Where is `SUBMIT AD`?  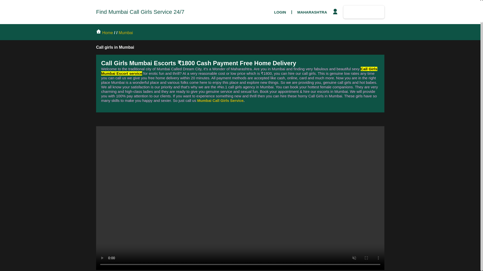
SUBMIT AD is located at coordinates (364, 12).